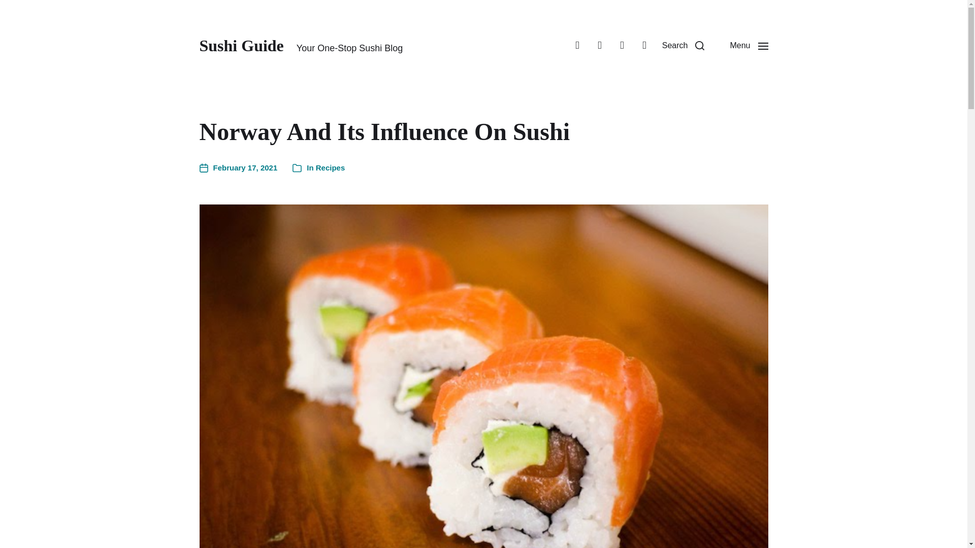  What do you see at coordinates (241, 46) in the screenshot?
I see `Sushi Guide` at bounding box center [241, 46].